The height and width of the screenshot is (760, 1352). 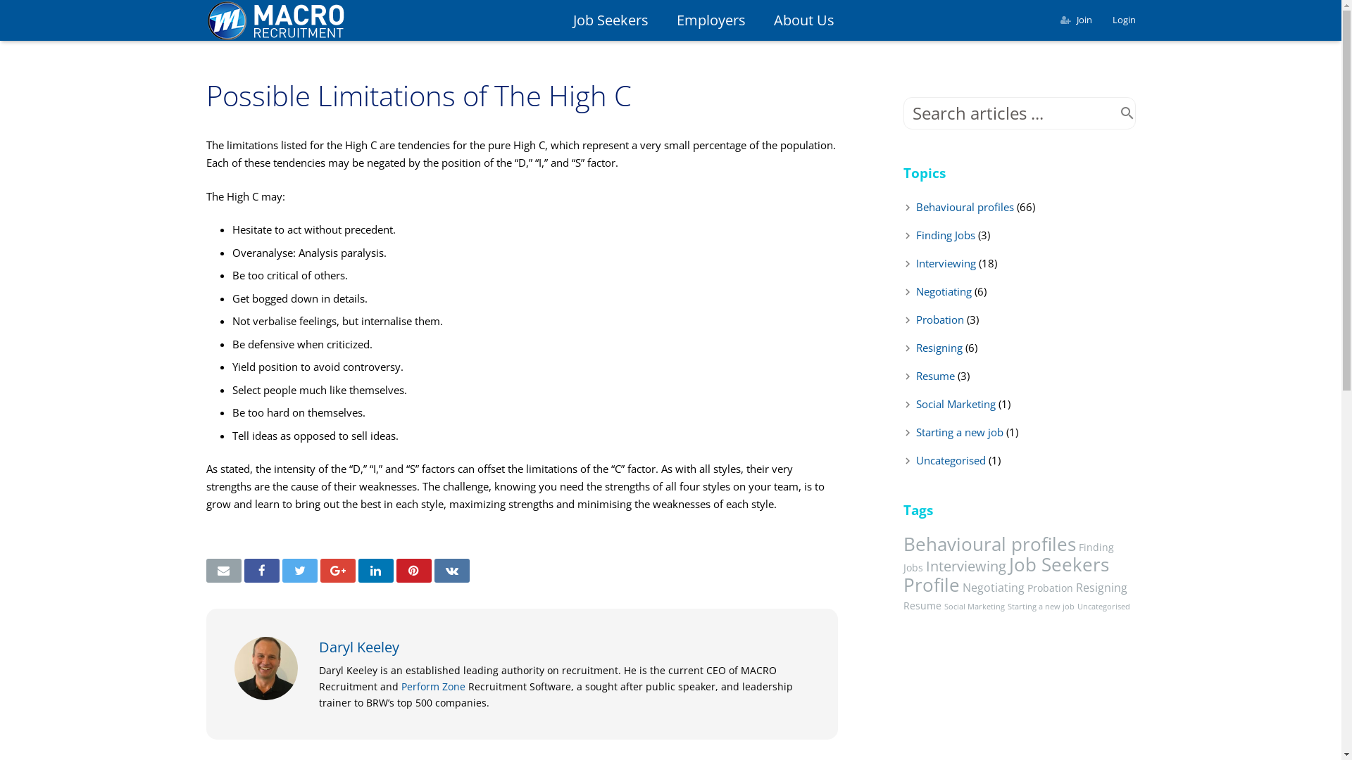 I want to click on Resigning, so click(x=1101, y=588).